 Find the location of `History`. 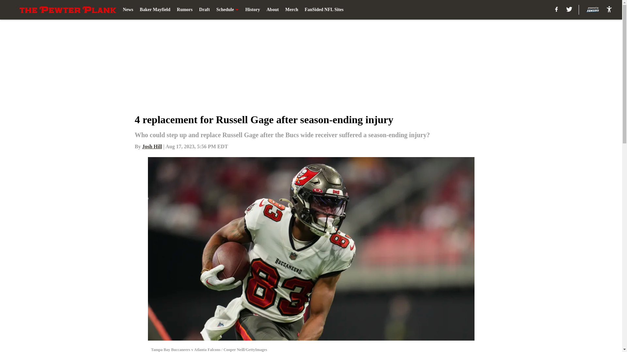

History is located at coordinates (252, 10).